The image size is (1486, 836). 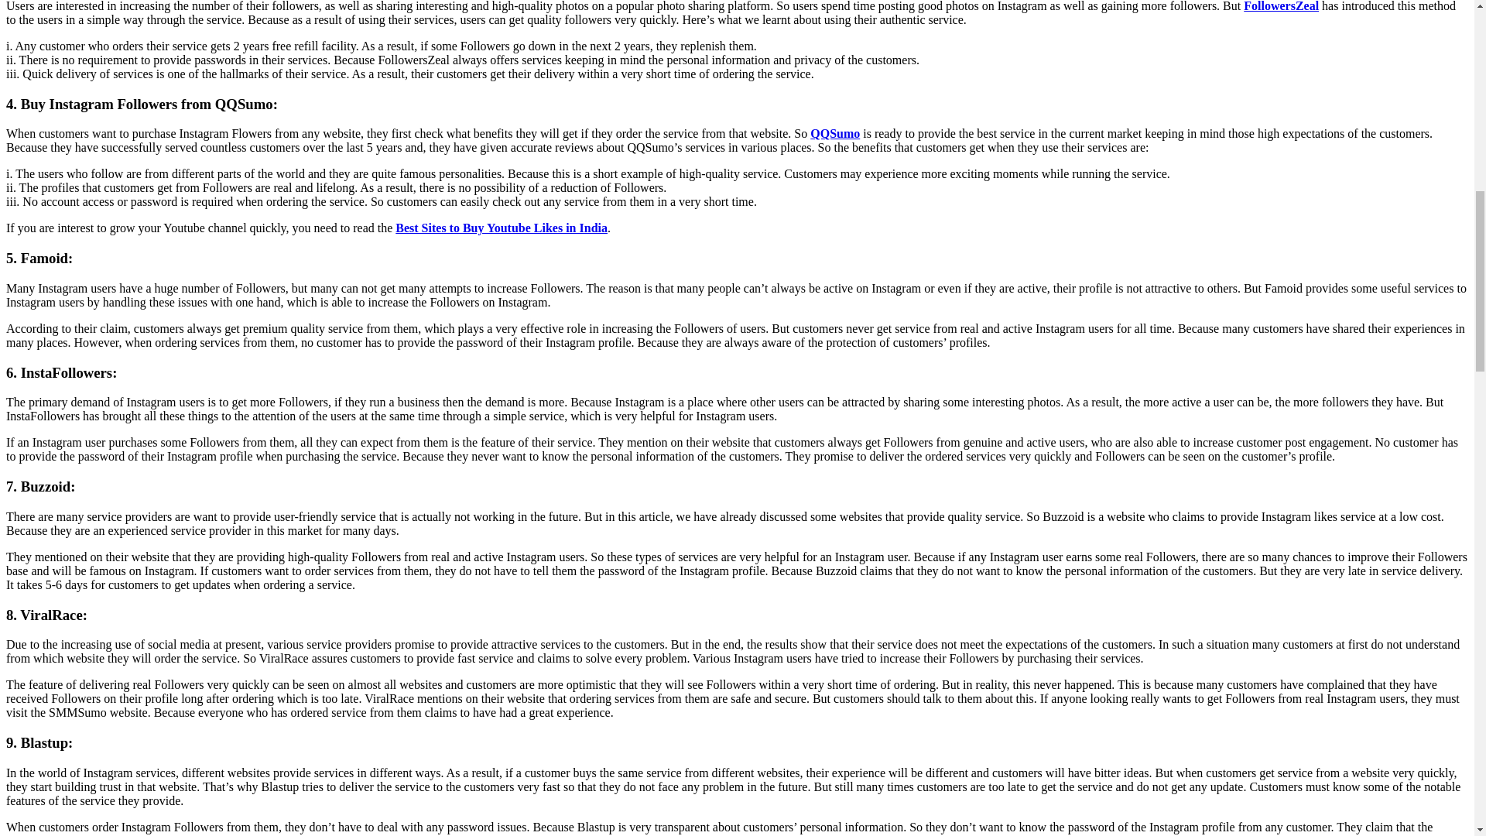 I want to click on FollowersZeal, so click(x=1282, y=6).